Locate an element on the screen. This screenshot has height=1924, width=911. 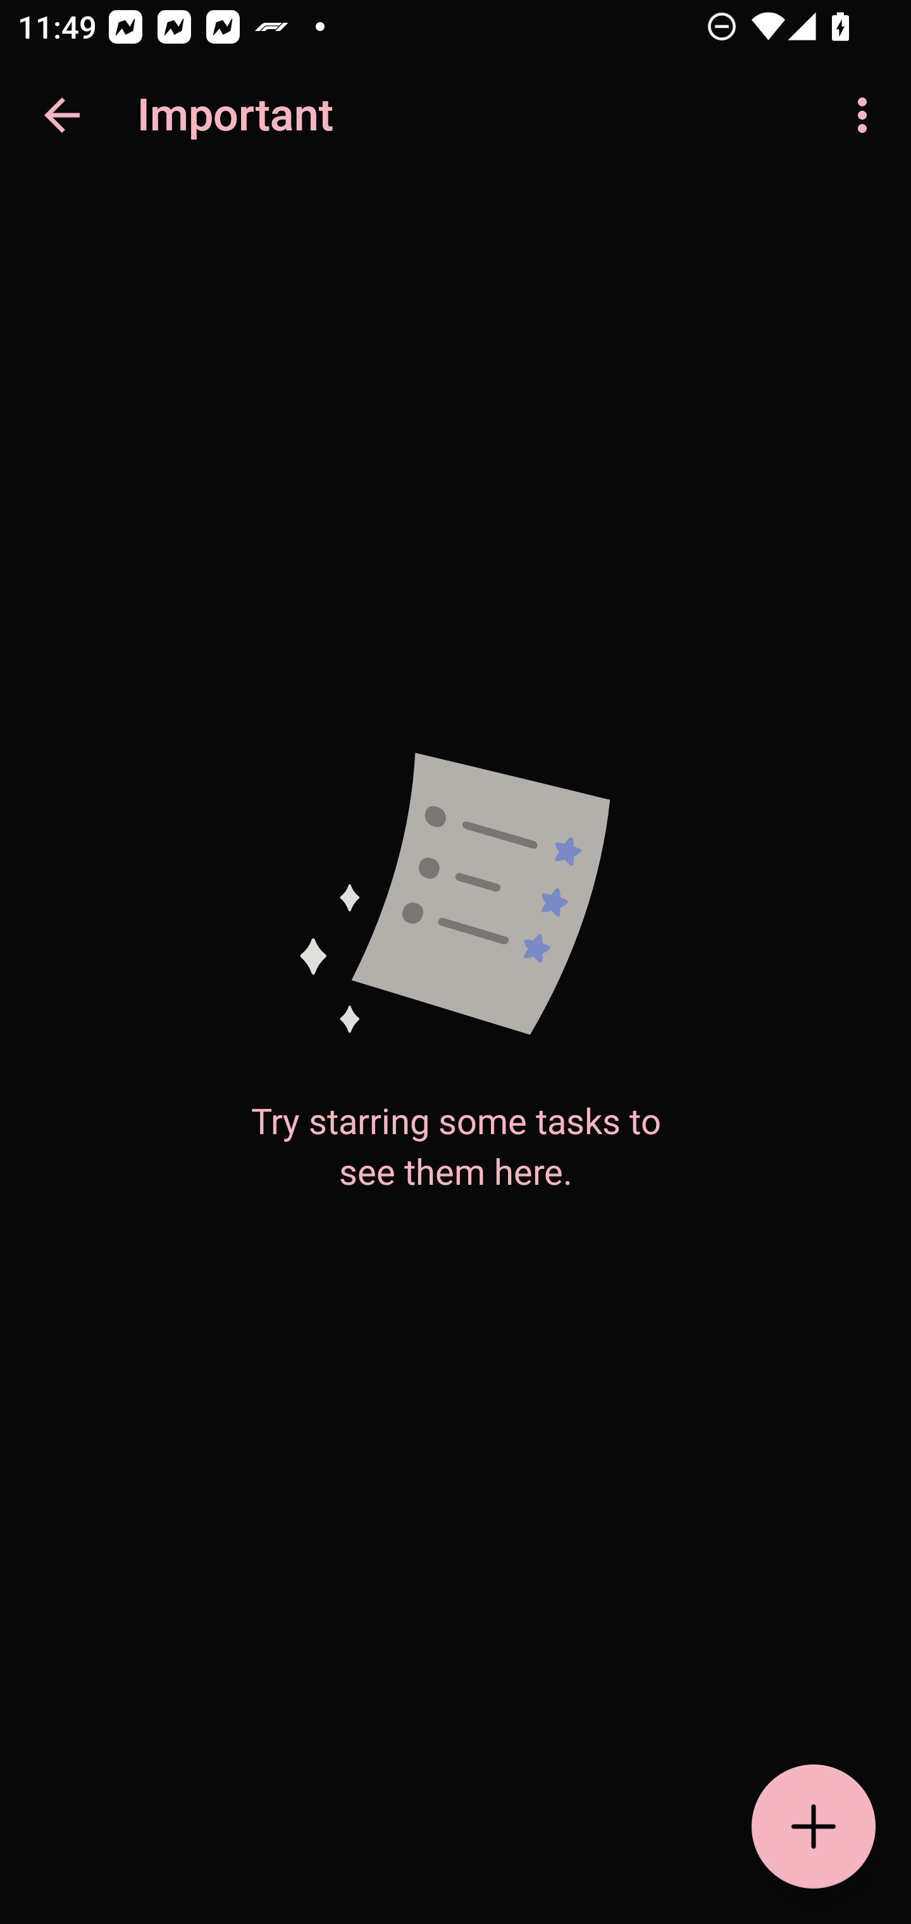
Back is located at coordinates (62, 115).